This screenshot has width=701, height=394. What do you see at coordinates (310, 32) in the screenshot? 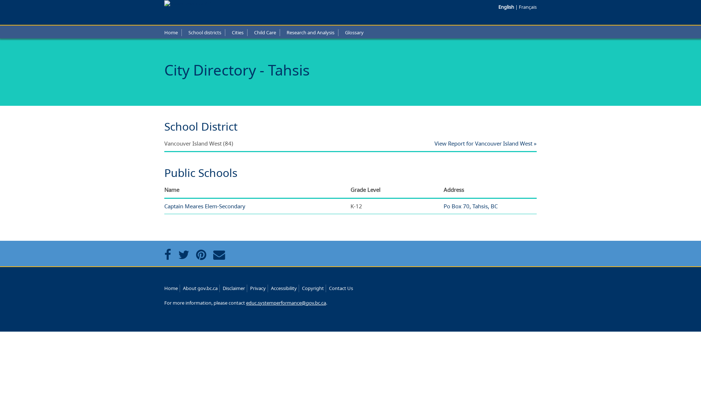
I see `Research and Analysis` at bounding box center [310, 32].